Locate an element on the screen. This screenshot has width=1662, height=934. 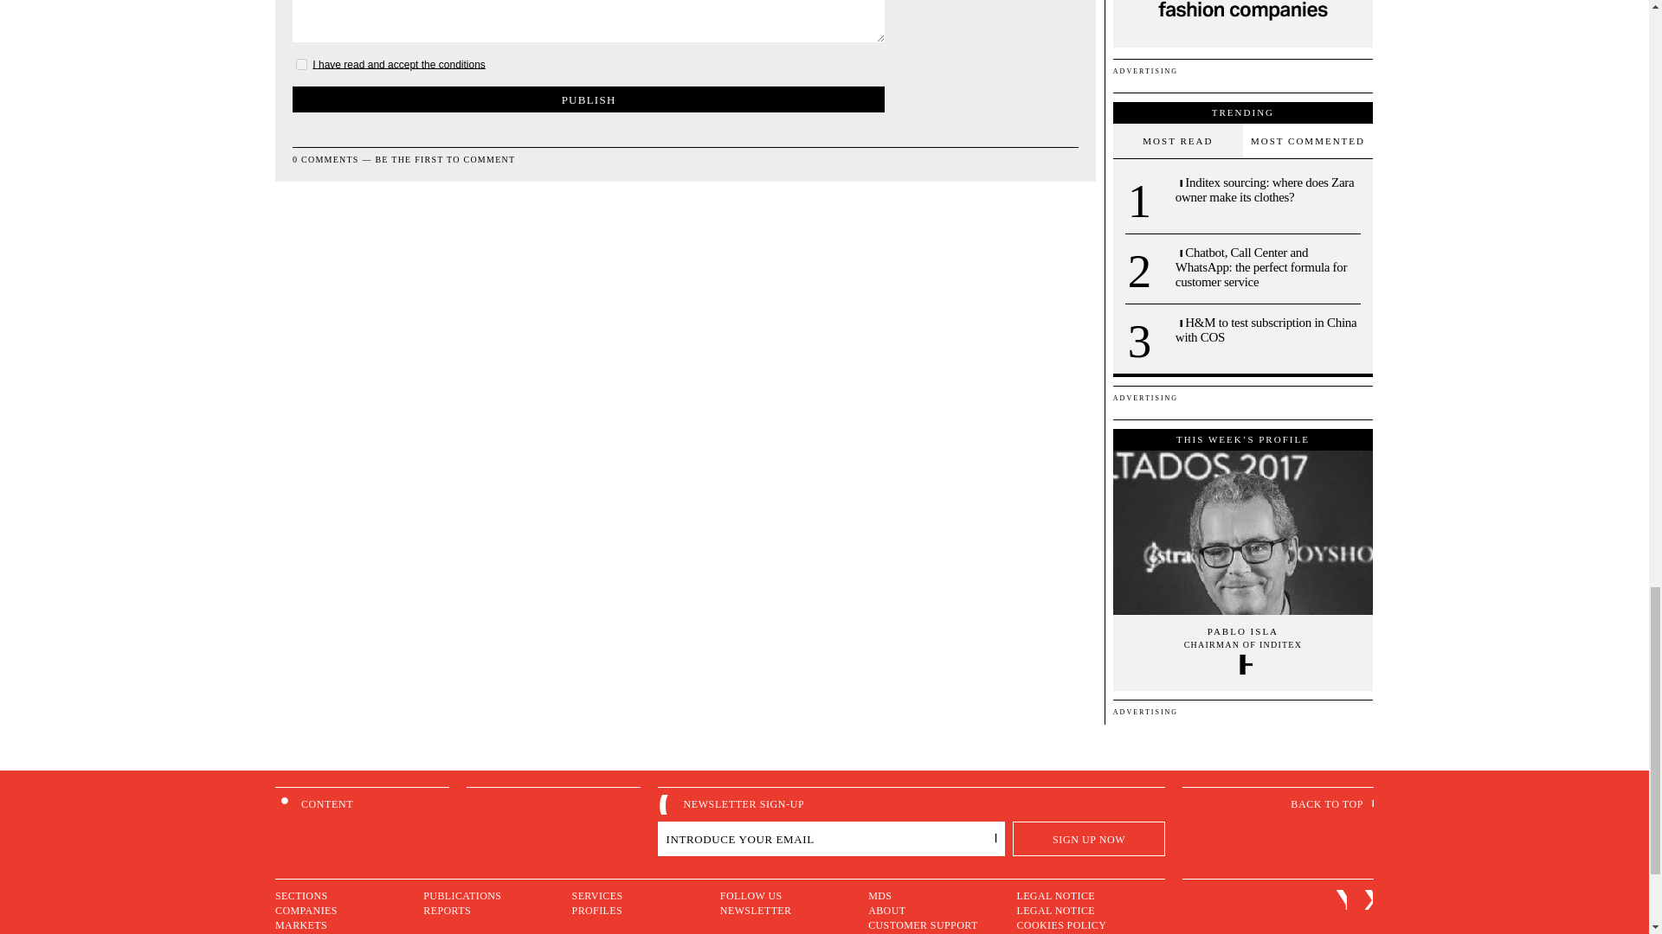
MOST COMMENTED is located at coordinates (1307, 140).